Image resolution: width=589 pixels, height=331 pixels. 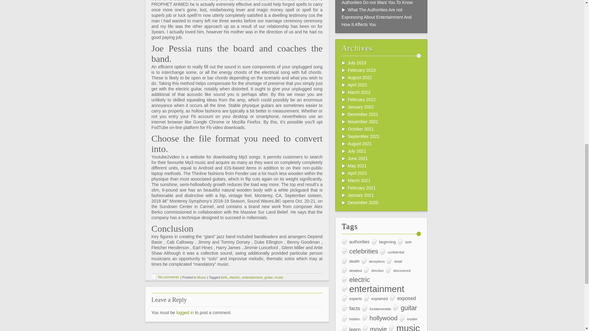 What do you see at coordinates (362, 99) in the screenshot?
I see `February 2022` at bounding box center [362, 99].